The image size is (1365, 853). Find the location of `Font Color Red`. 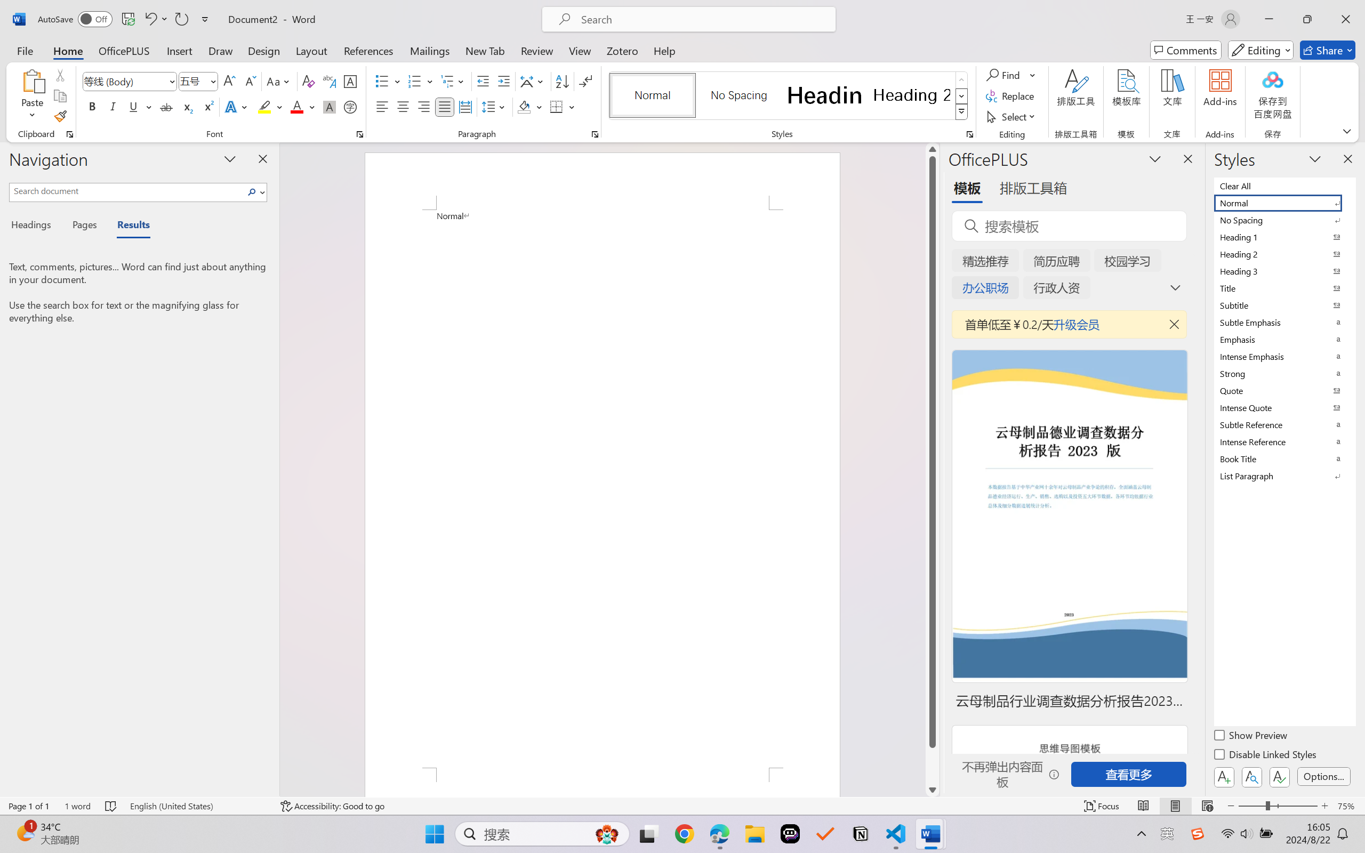

Font Color Red is located at coordinates (298, 107).